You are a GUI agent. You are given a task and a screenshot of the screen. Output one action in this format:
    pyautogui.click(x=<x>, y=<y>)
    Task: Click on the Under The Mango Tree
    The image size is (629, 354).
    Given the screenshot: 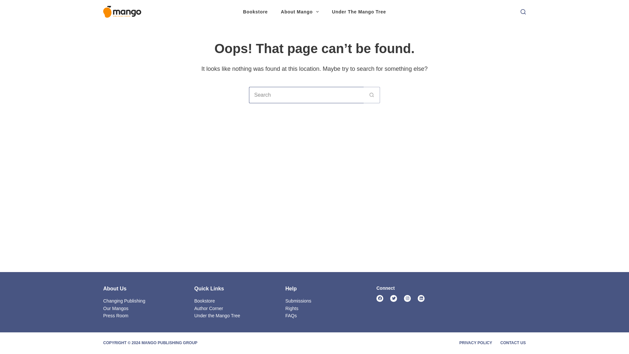 What is the action you would take?
    pyautogui.click(x=359, y=12)
    